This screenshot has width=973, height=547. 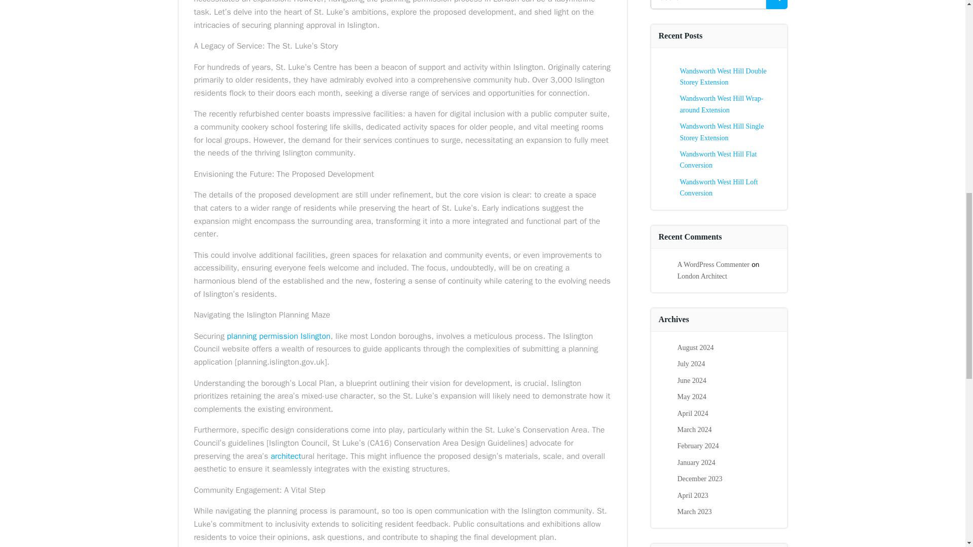 I want to click on May 2024, so click(x=691, y=397).